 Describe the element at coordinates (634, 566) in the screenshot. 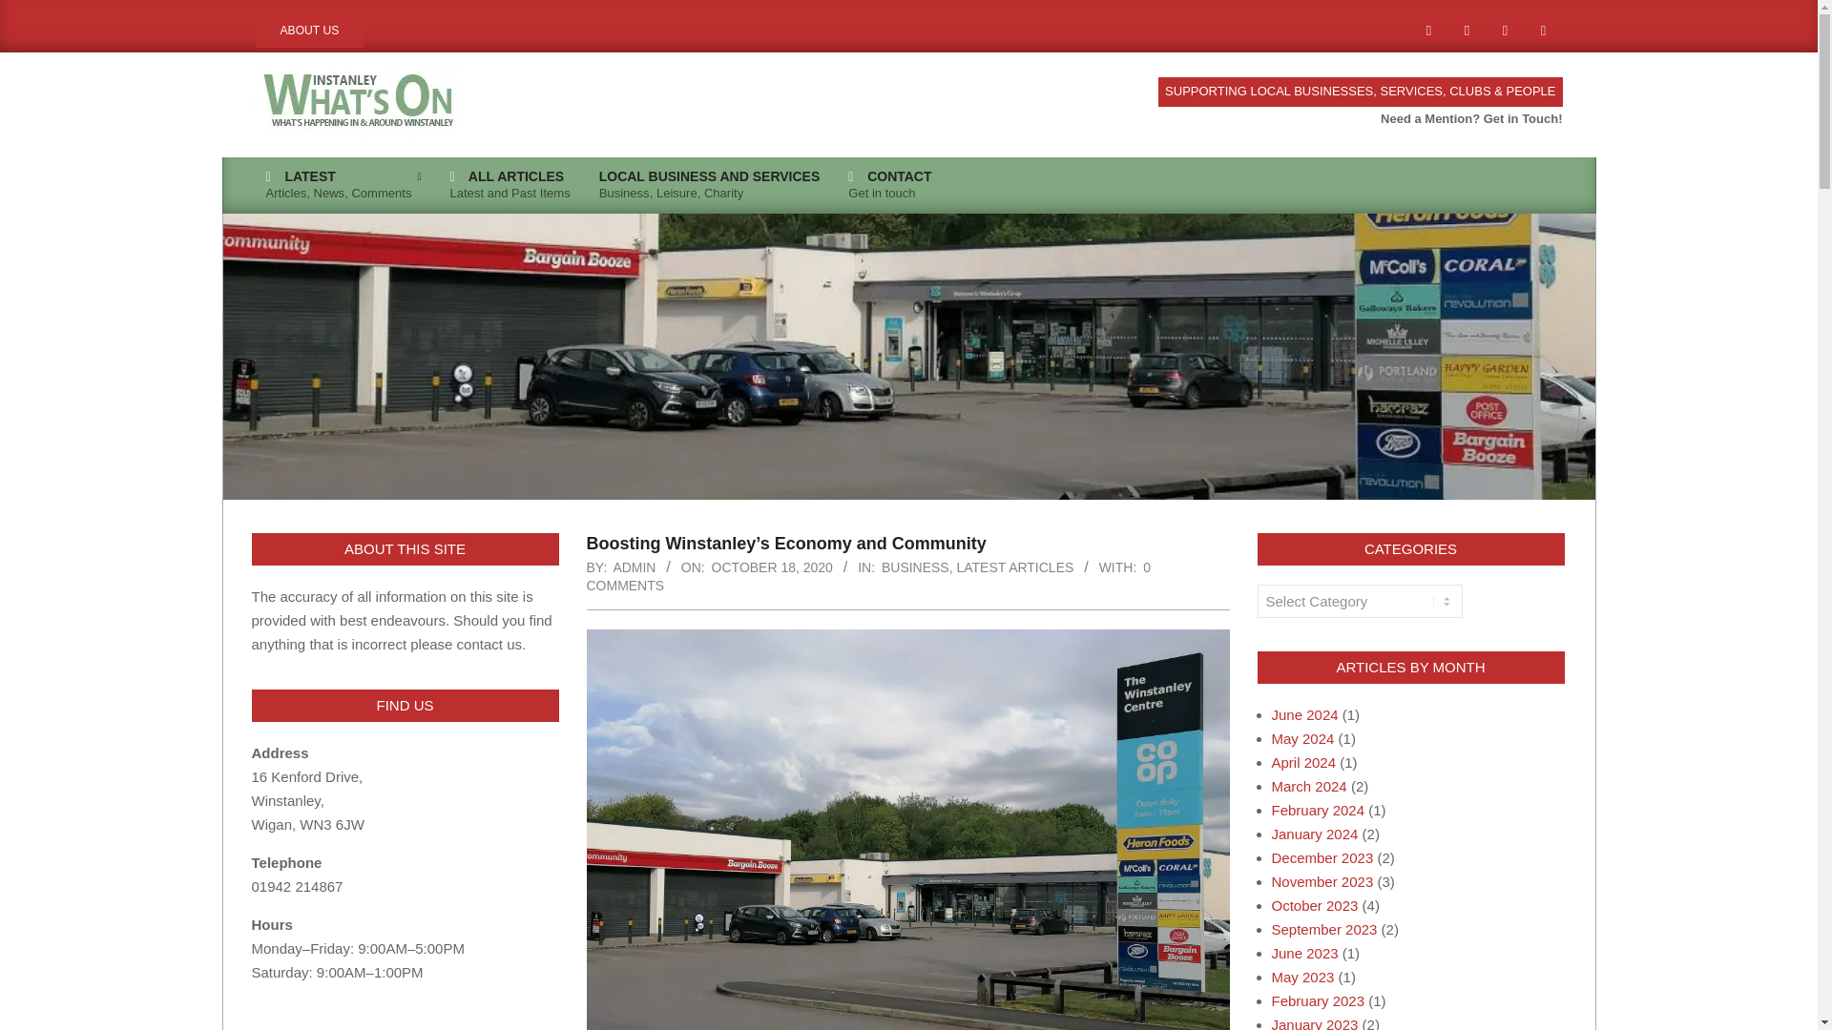

I see `Posts by admin` at that location.